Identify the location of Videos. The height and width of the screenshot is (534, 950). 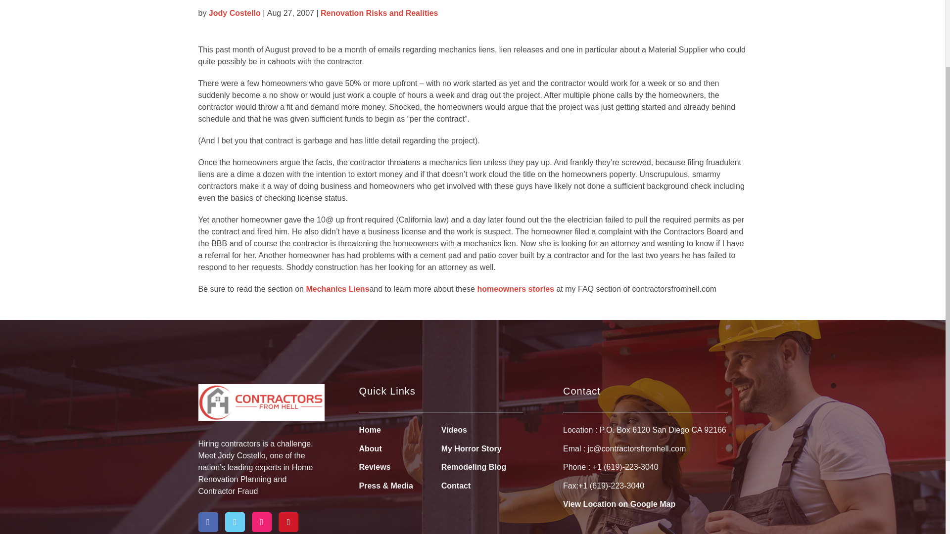
(454, 430).